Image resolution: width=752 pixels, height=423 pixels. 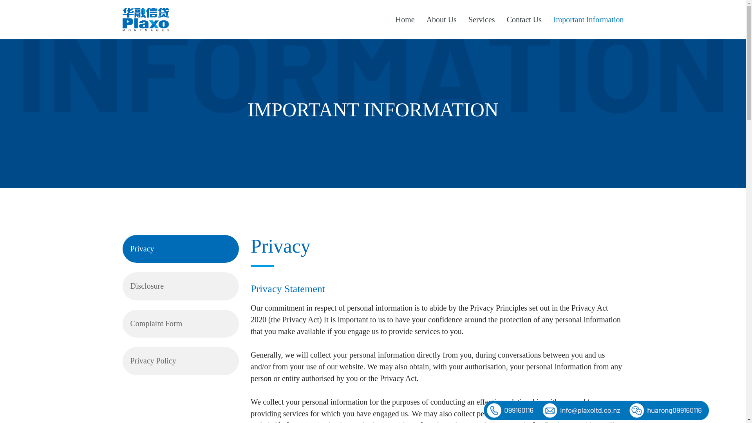 I want to click on Complaint Form, so click(x=180, y=324).